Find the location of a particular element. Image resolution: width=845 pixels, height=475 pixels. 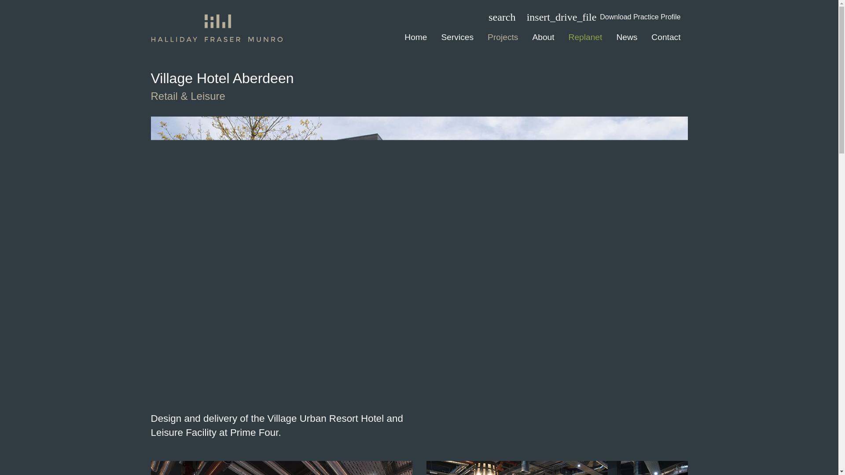

search is located at coordinates (502, 17).